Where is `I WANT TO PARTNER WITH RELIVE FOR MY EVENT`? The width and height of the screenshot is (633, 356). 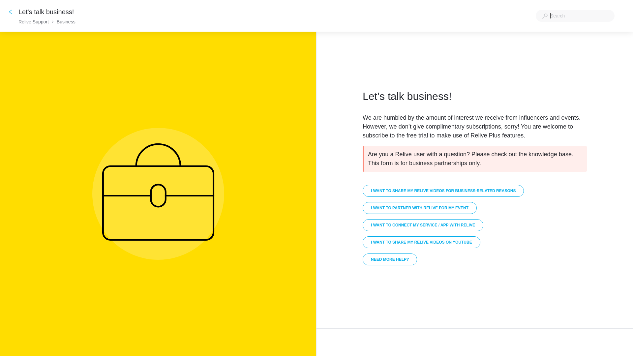
I WANT TO PARTNER WITH RELIVE FOR MY EVENT is located at coordinates (420, 208).